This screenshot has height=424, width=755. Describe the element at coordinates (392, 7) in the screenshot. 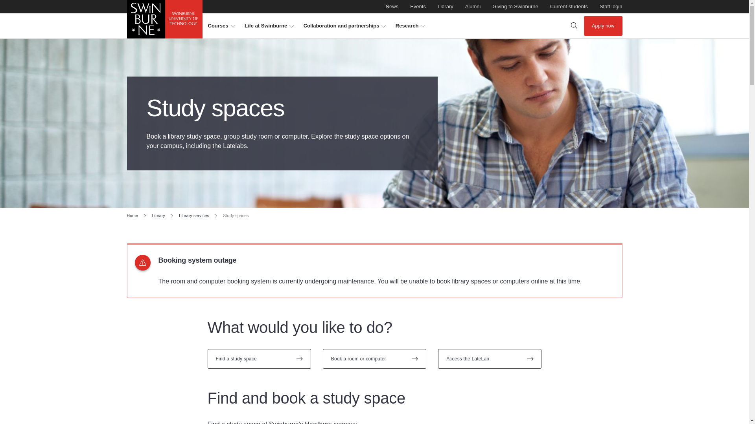

I see `Giving to Swinburne` at that location.